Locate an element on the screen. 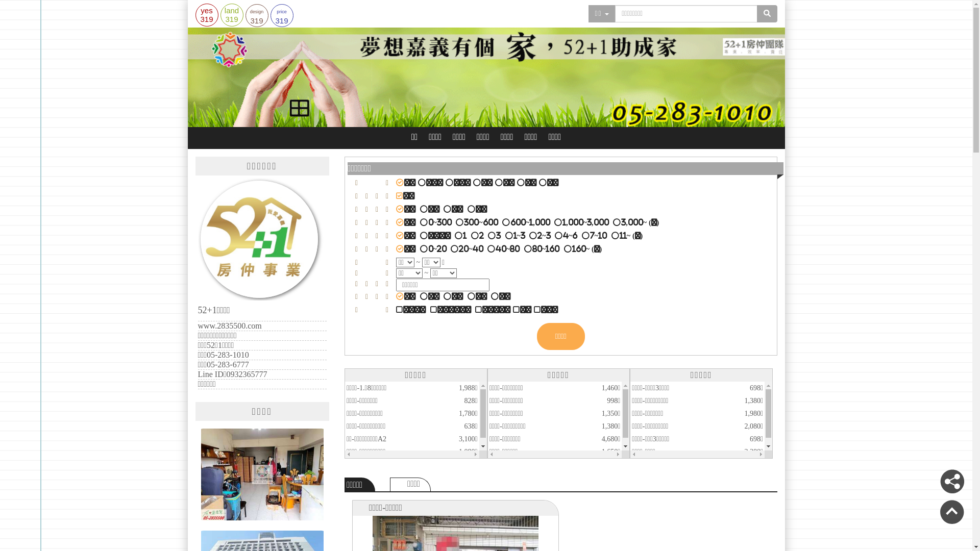  www.2835500.com is located at coordinates (230, 325).